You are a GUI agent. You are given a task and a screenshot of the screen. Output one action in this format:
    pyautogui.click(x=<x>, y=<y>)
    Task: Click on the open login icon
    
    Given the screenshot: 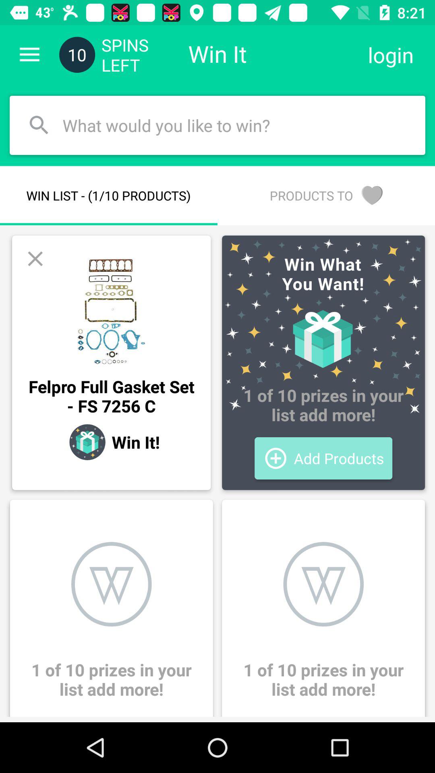 What is the action you would take?
    pyautogui.click(x=391, y=55)
    